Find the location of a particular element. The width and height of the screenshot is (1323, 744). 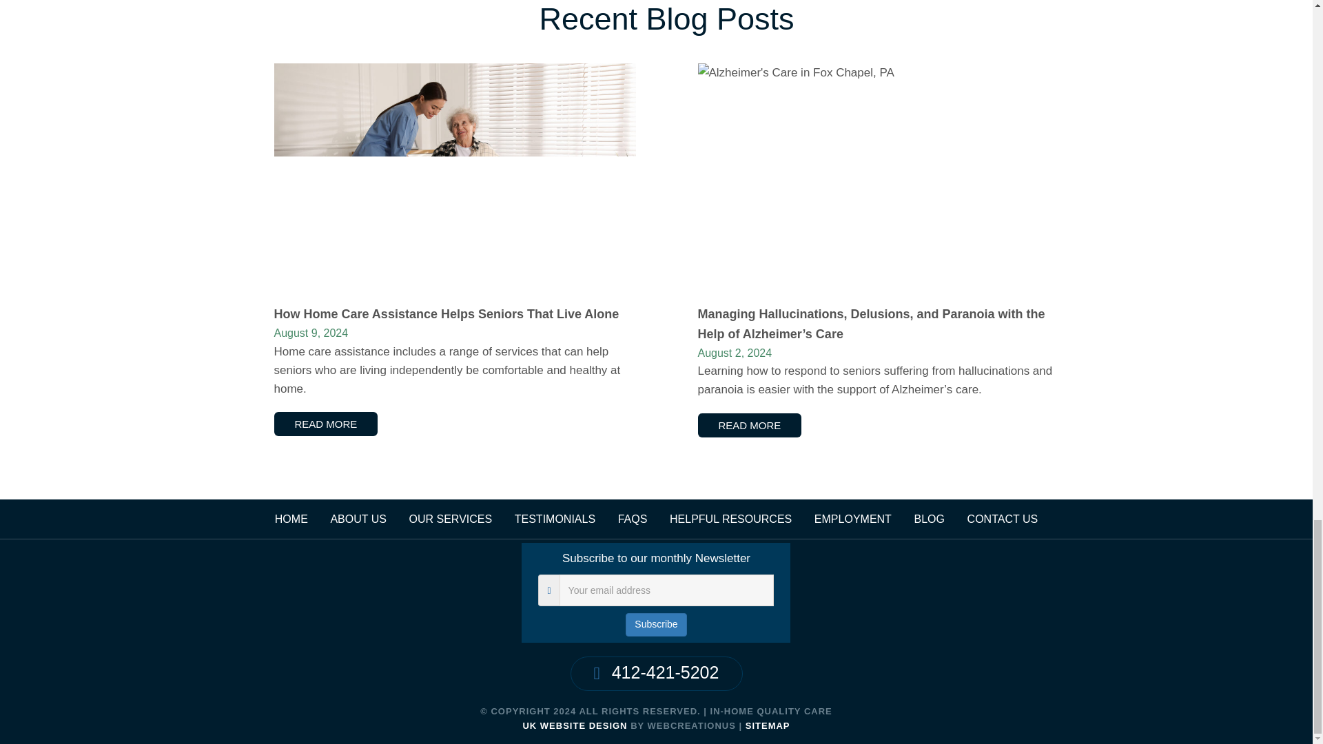

412-421-5202 is located at coordinates (657, 672).